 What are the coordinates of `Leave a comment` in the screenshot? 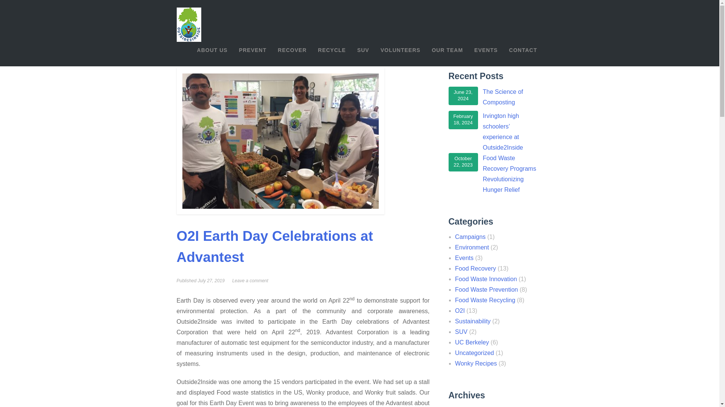 It's located at (250, 280).